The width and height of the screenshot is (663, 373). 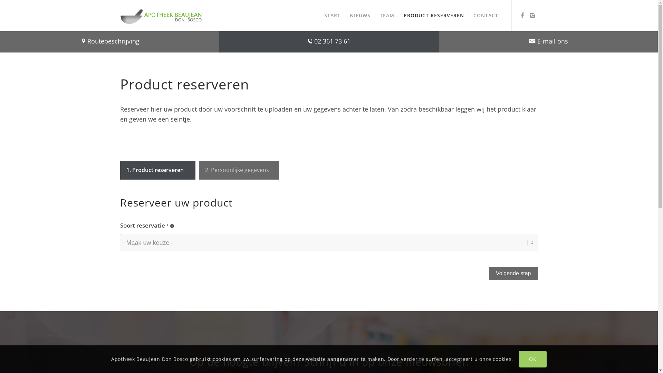 I want to click on PRODUCT RESERVEREN, so click(x=433, y=16).